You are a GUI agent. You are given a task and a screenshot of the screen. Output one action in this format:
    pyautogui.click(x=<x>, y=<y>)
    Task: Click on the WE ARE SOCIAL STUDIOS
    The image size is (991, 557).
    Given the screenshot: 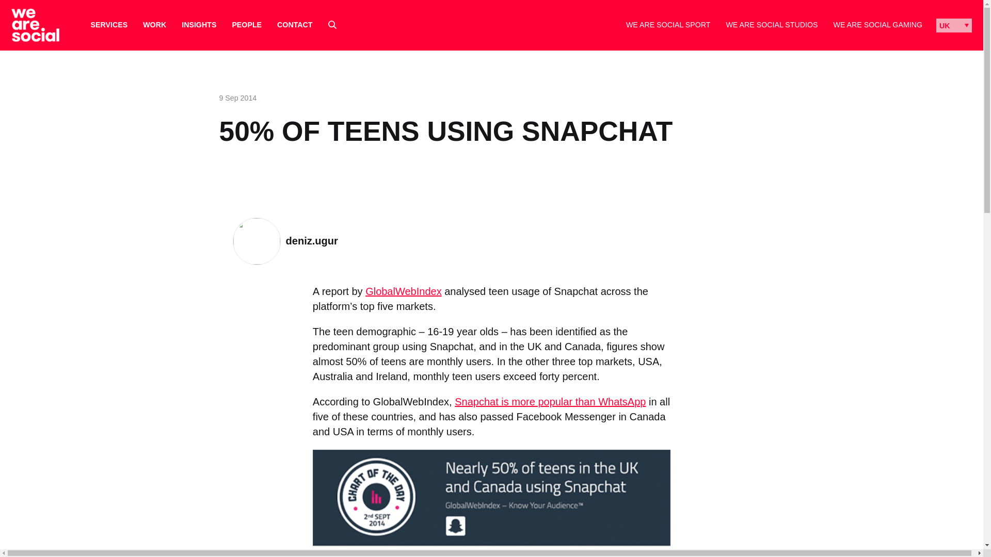 What is the action you would take?
    pyautogui.click(x=771, y=25)
    